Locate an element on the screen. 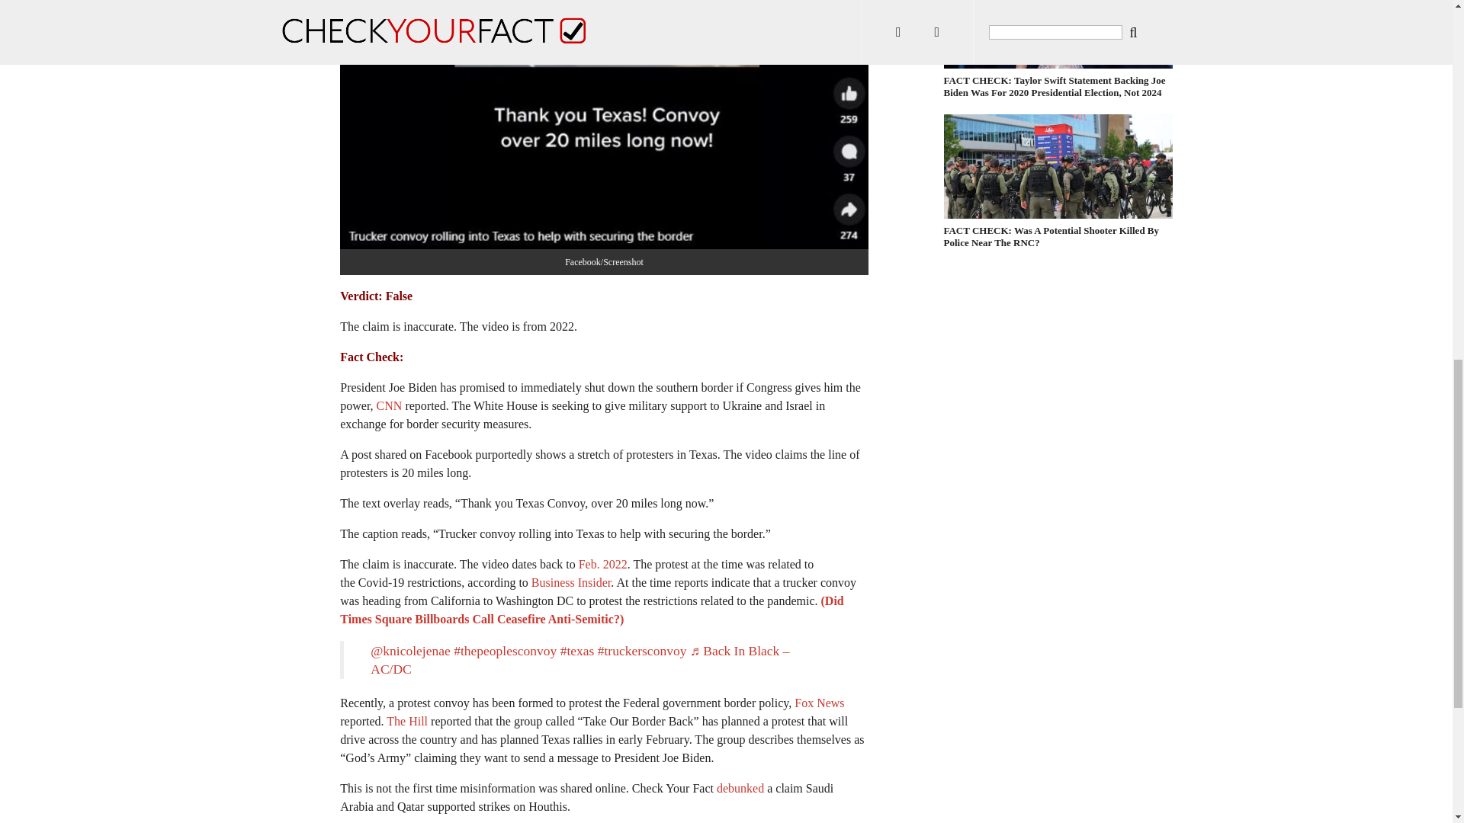 This screenshot has width=1464, height=823. Fox News is located at coordinates (819, 703).